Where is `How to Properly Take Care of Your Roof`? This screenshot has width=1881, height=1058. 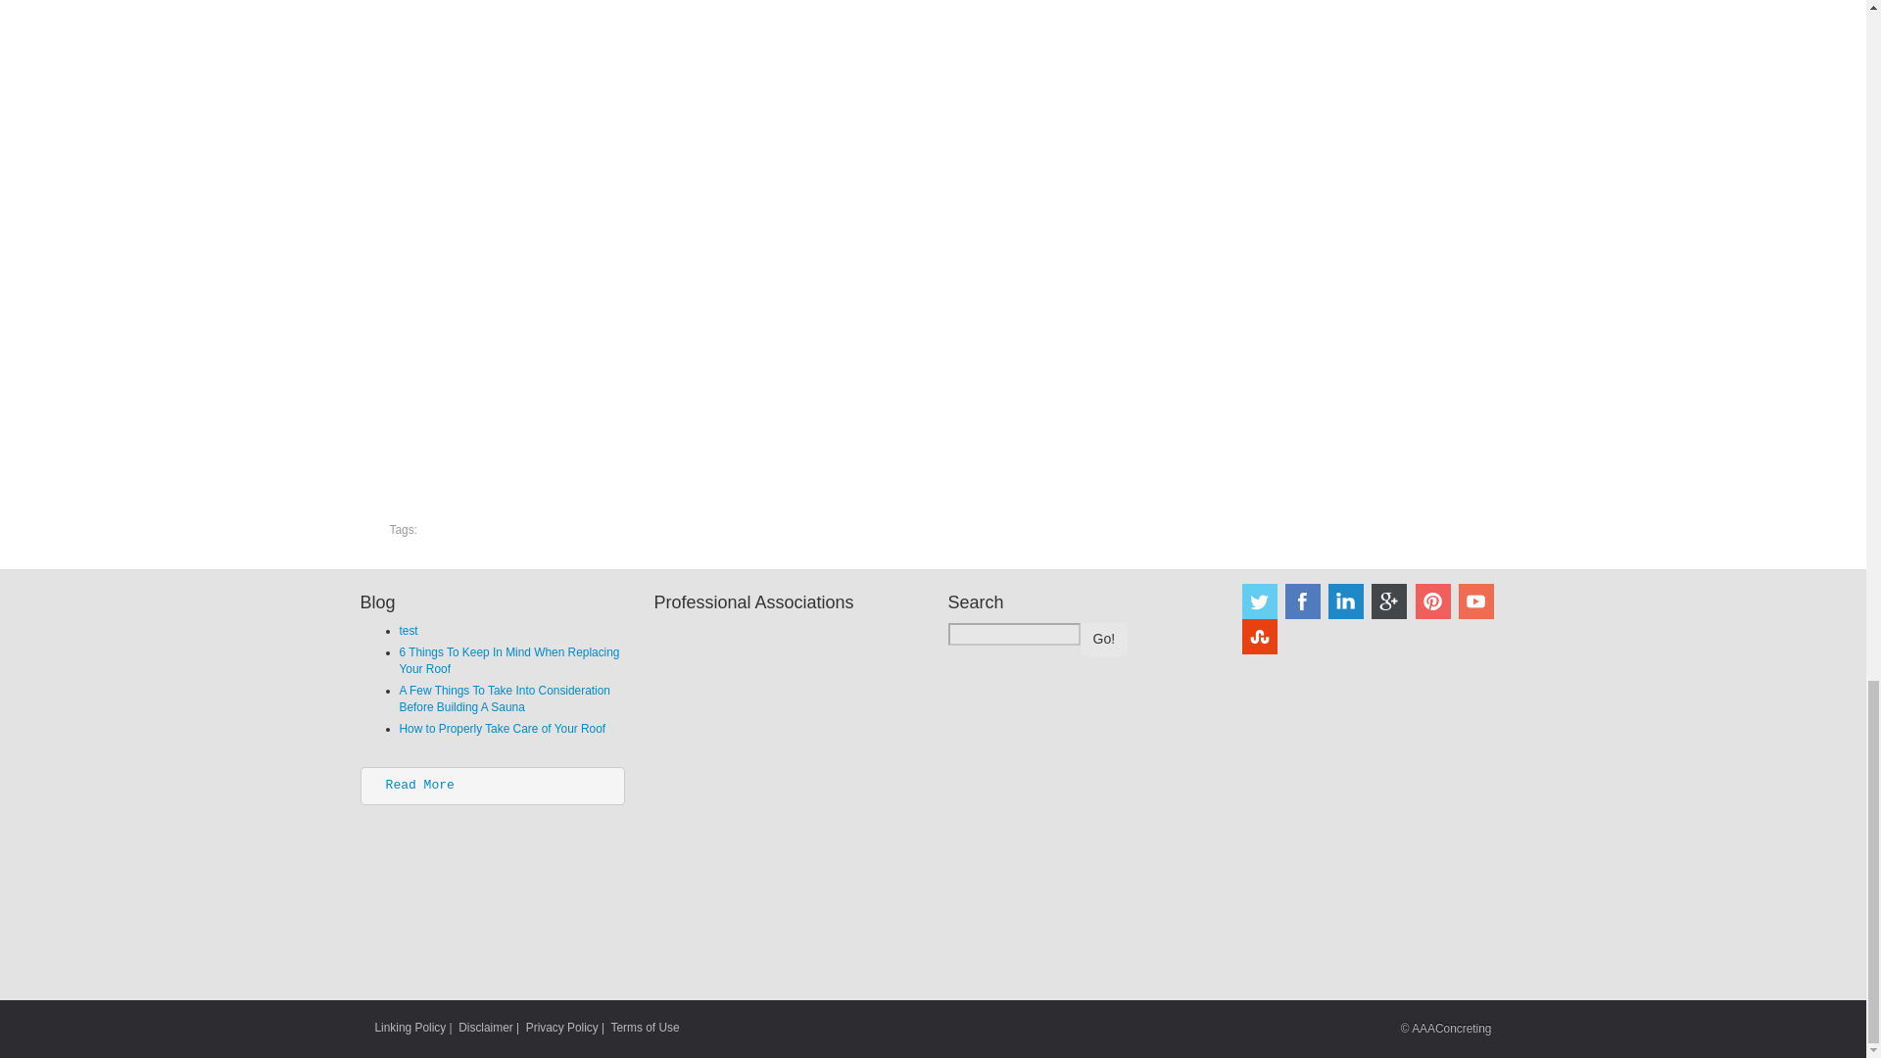
How to Properly Take Care of Your Roof is located at coordinates (502, 728).